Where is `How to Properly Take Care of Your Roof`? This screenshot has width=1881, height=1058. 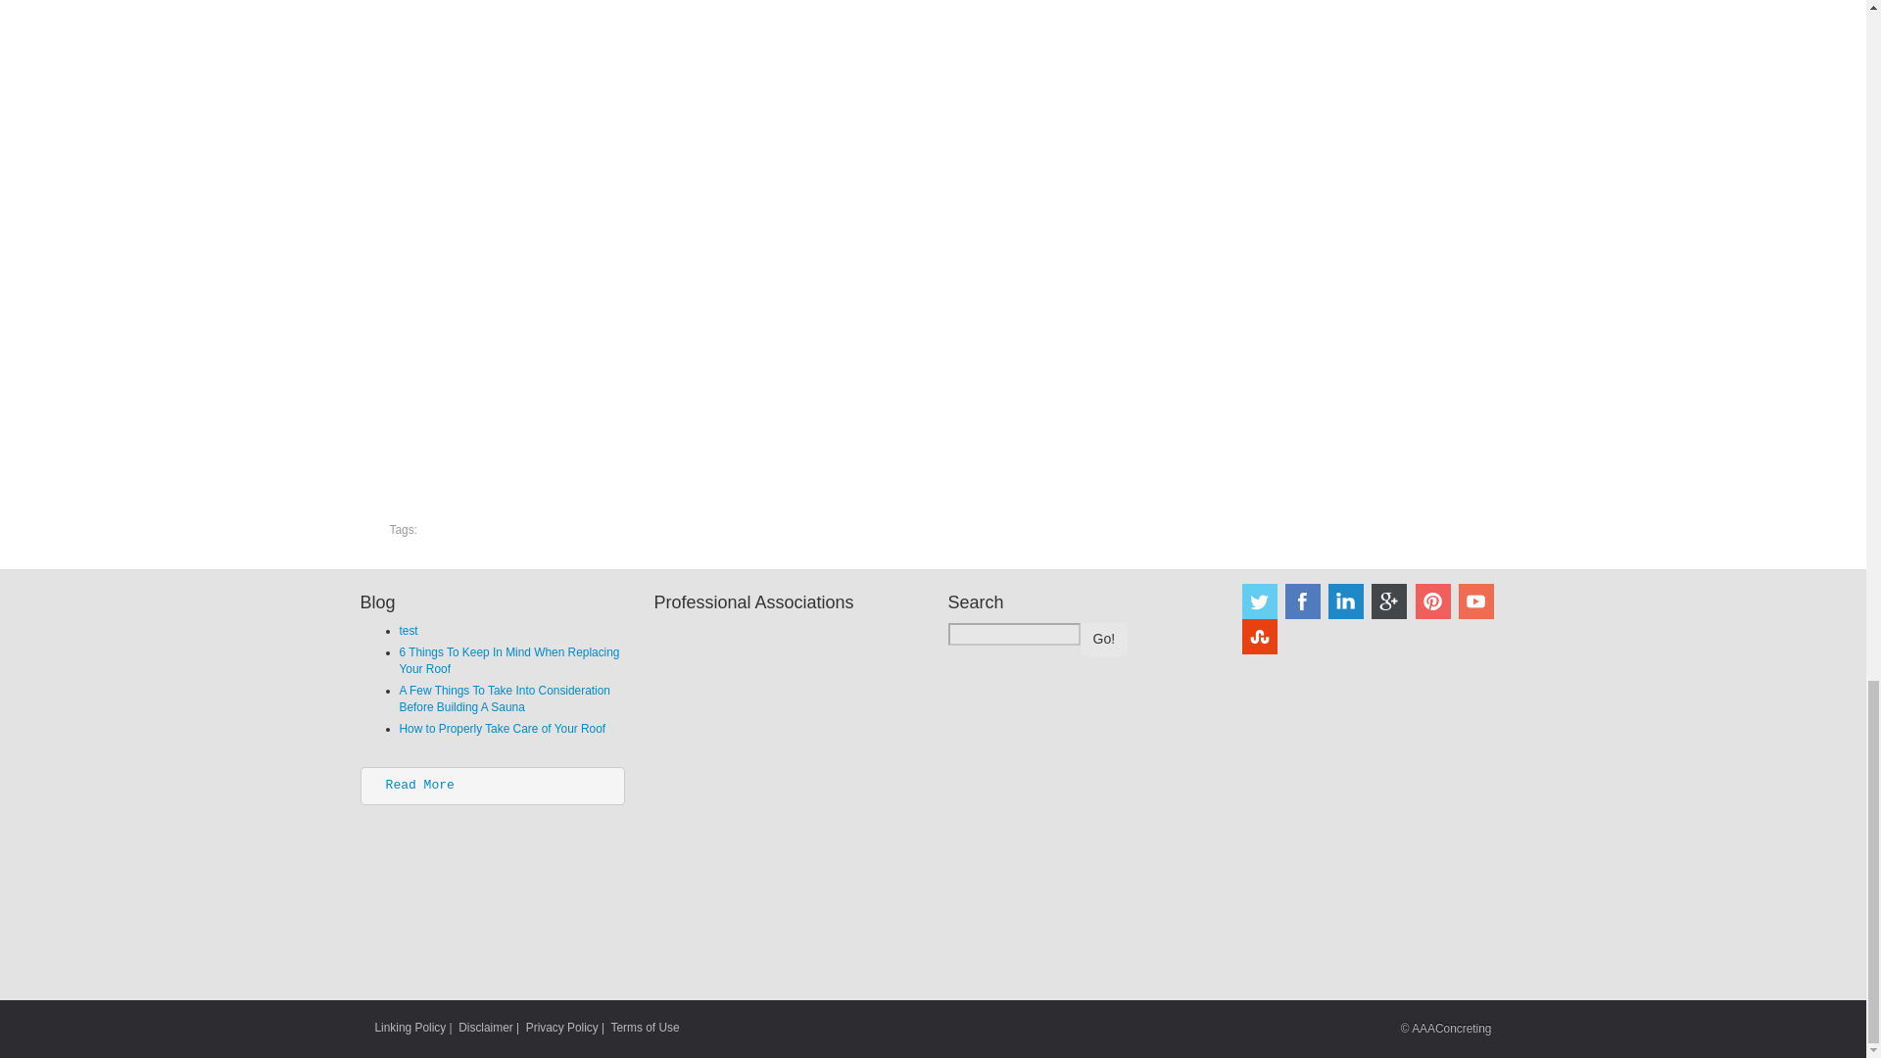
How to Properly Take Care of Your Roof is located at coordinates (502, 728).